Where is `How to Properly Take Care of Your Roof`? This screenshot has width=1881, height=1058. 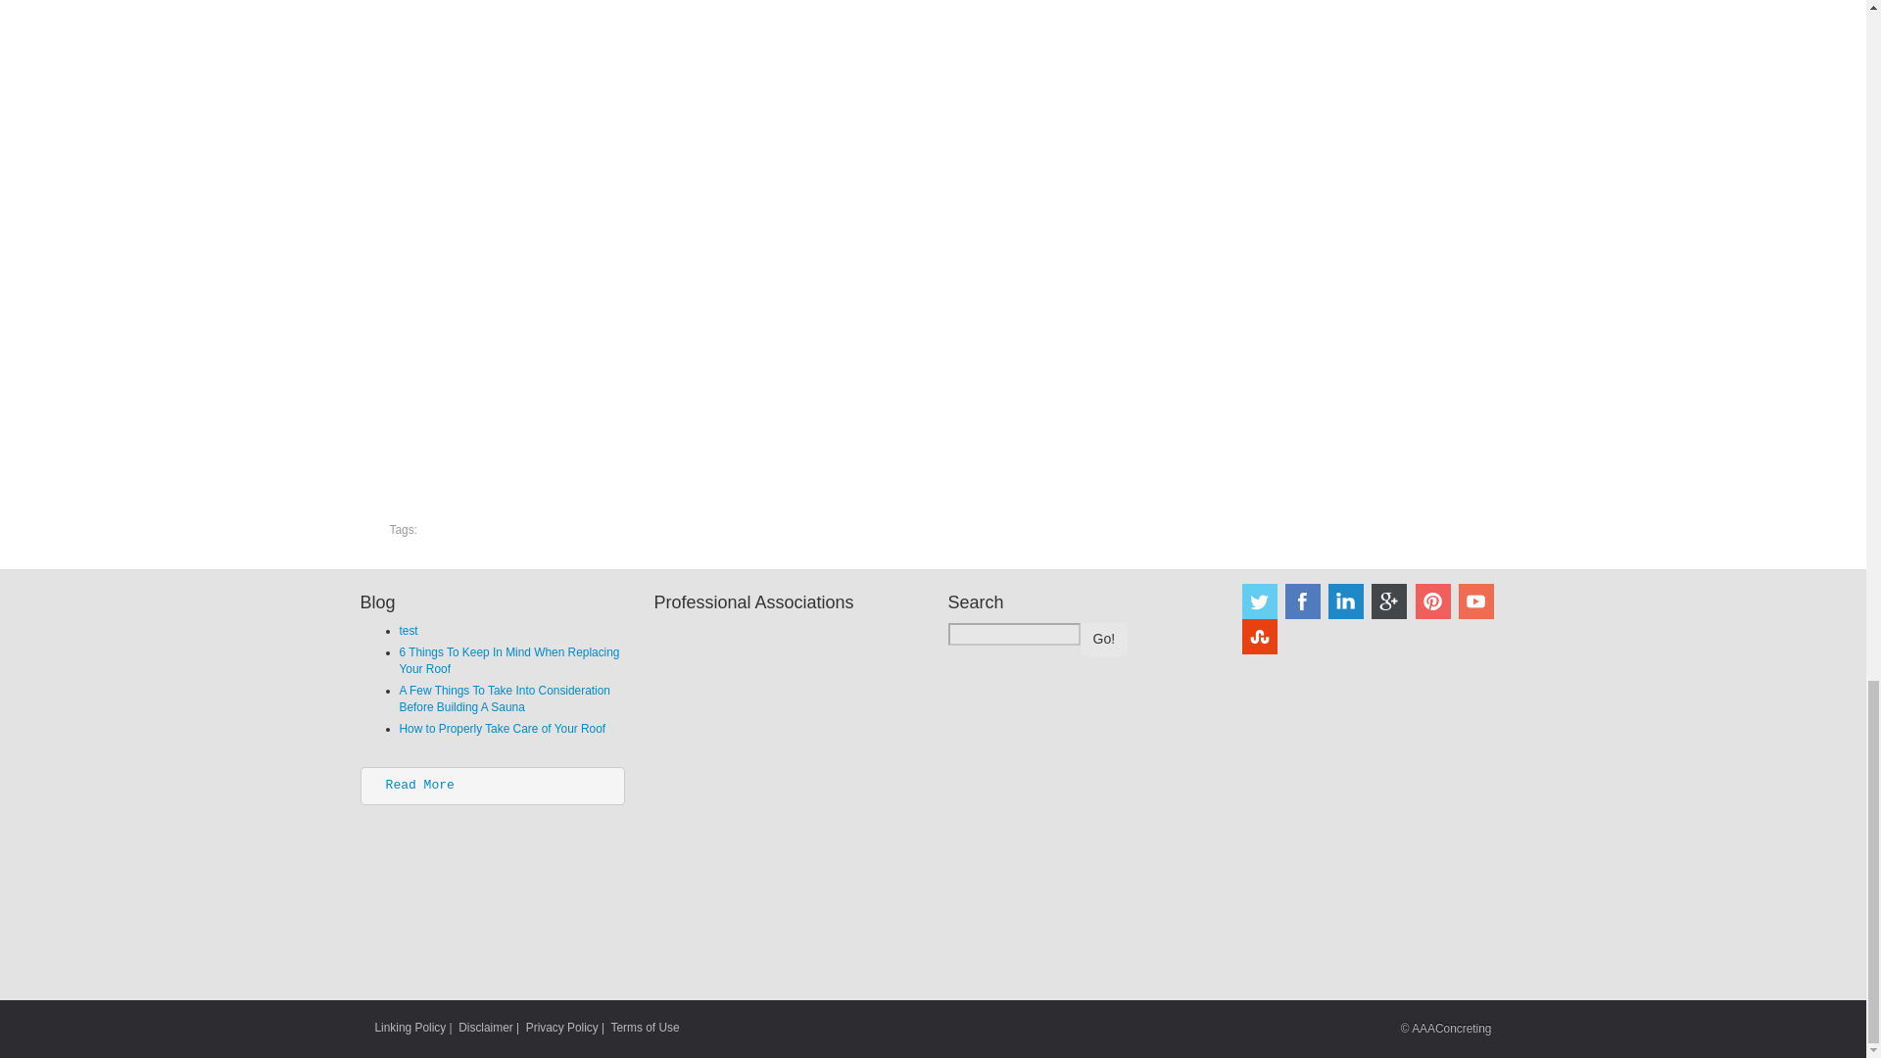
How to Properly Take Care of Your Roof is located at coordinates (502, 728).